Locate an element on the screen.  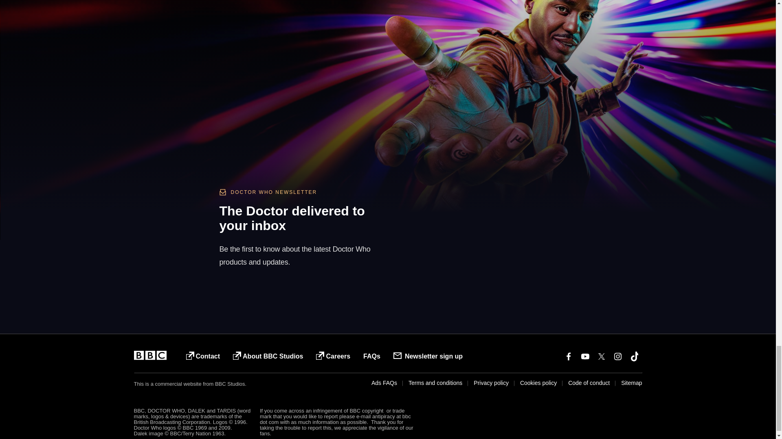
Newsletter is located at coordinates (477, 219).